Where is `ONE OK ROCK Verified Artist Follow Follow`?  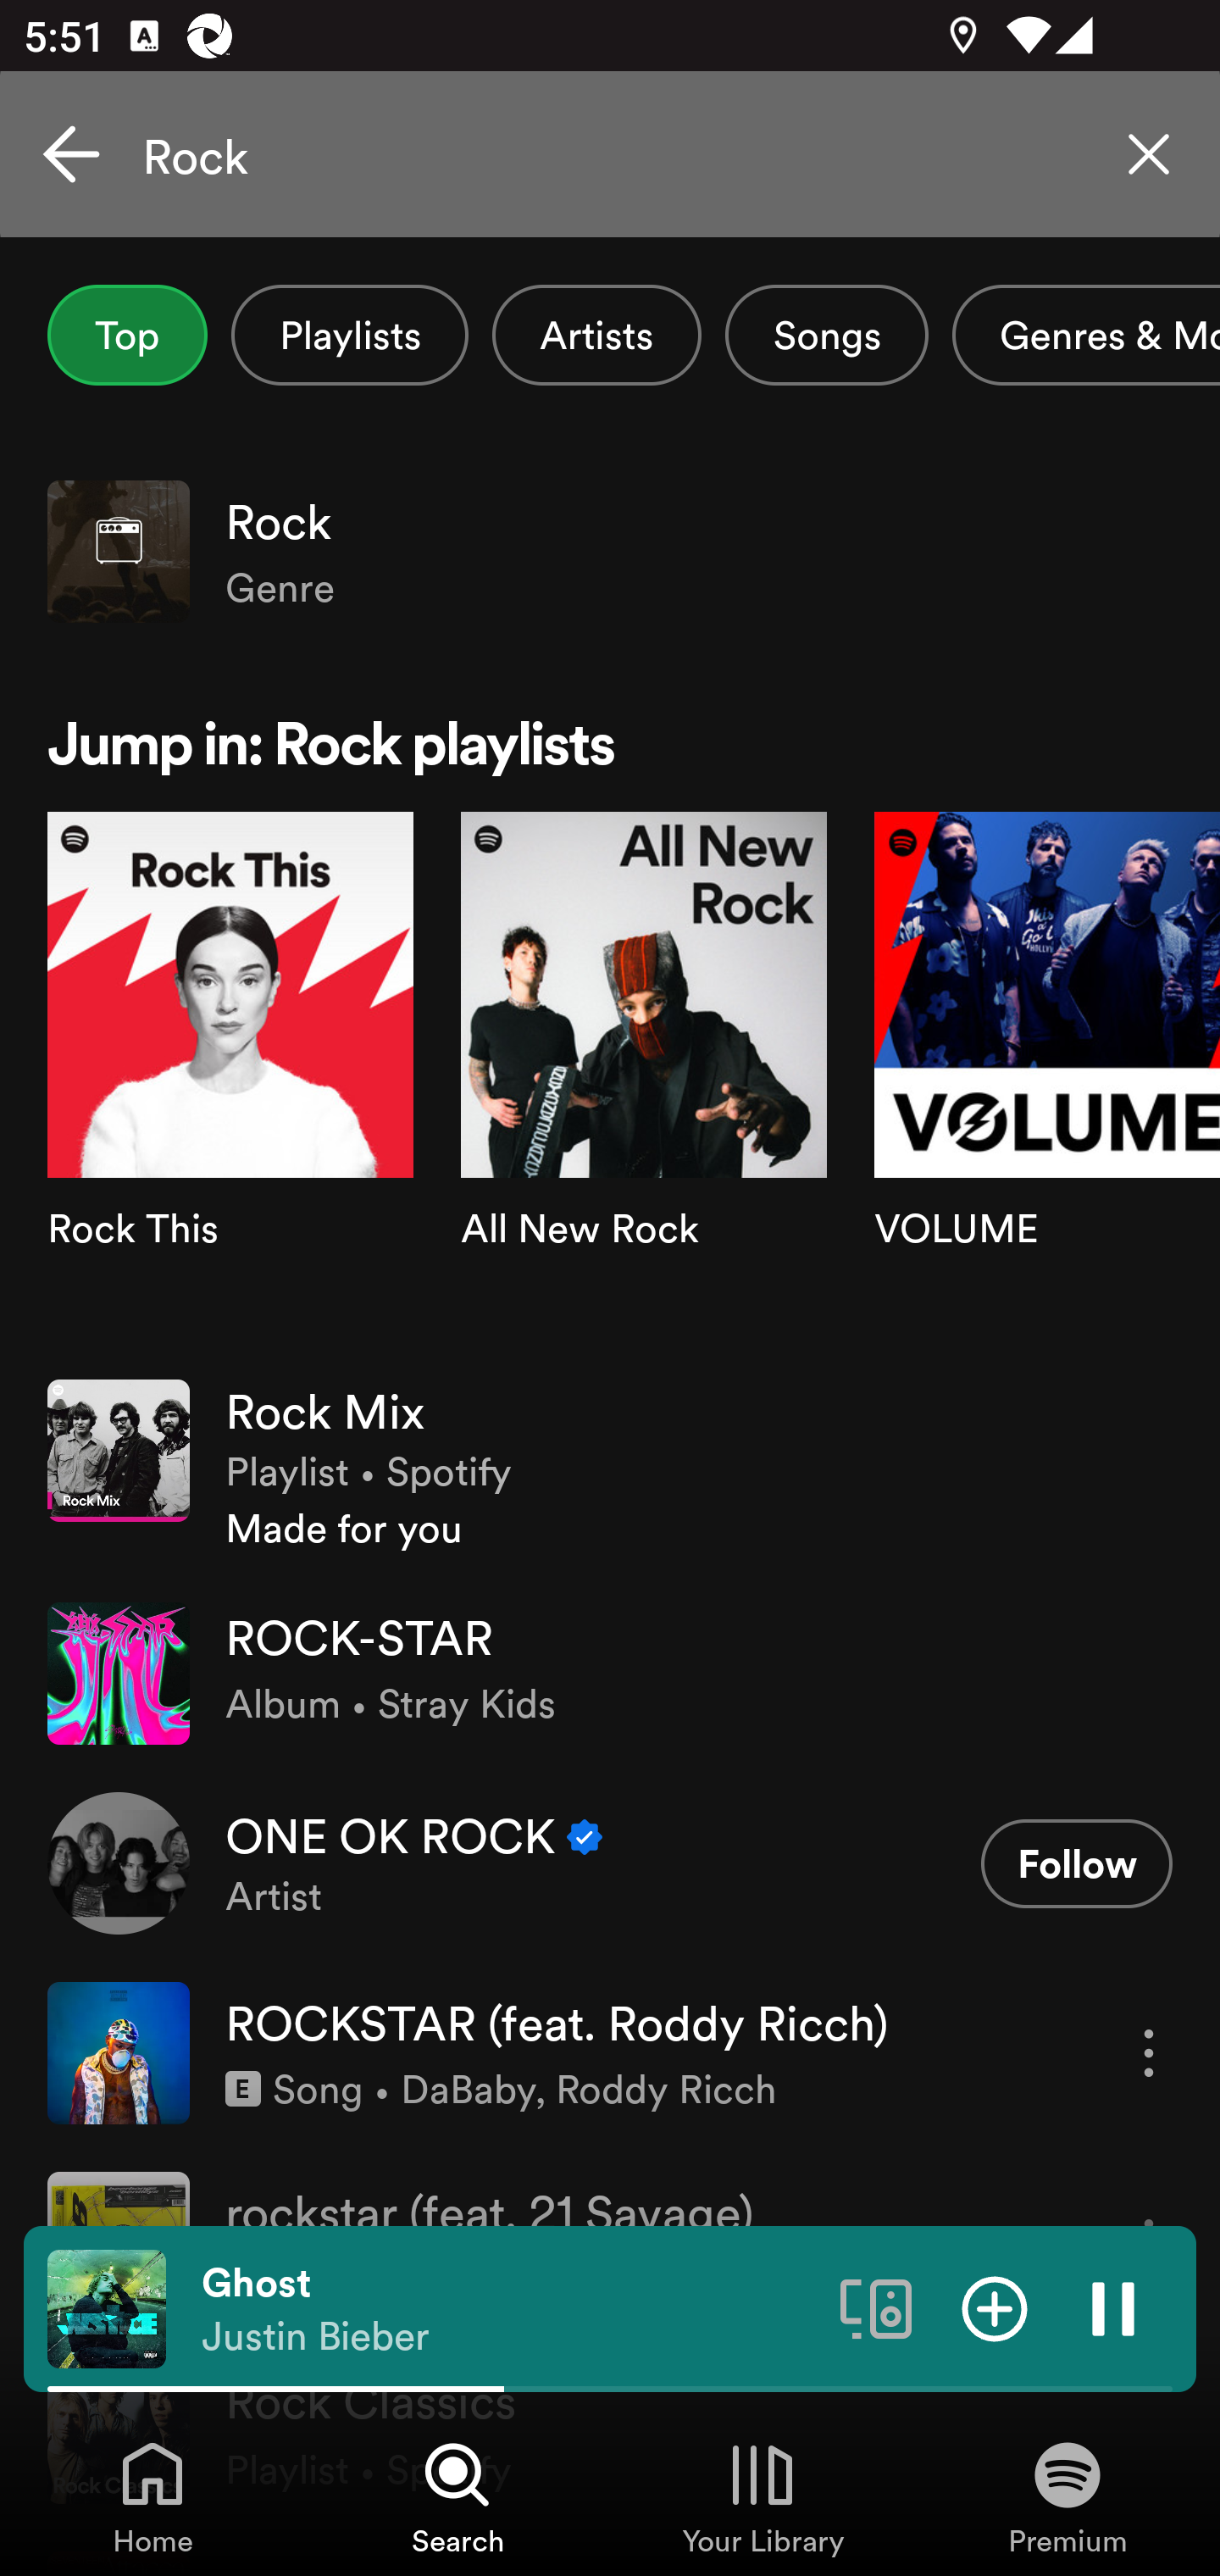 ONE OK ROCK Verified Artist Follow Follow is located at coordinates (610, 1863).